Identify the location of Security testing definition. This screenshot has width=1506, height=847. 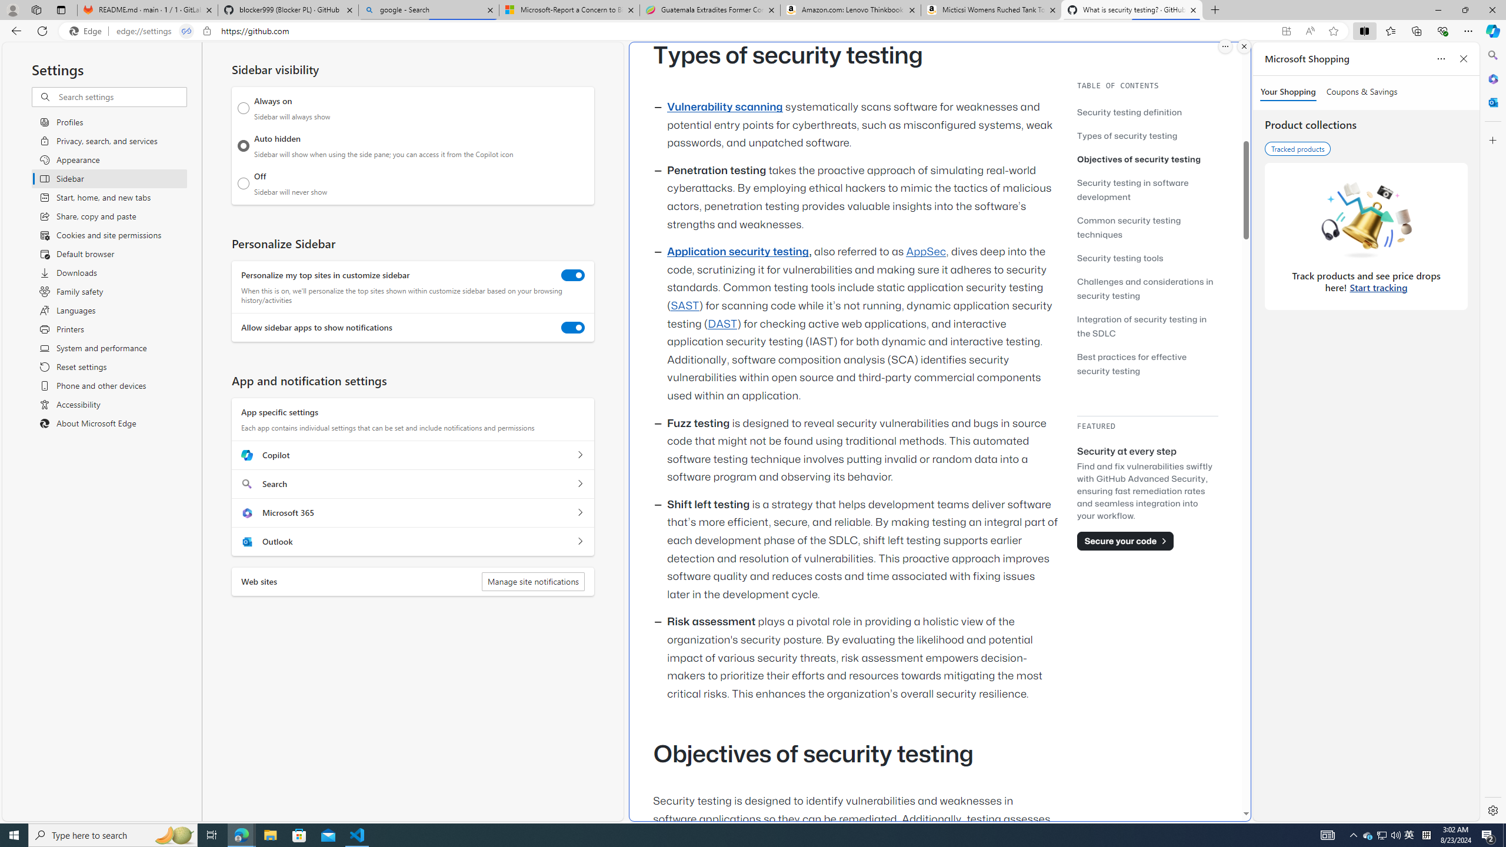
(1129, 112).